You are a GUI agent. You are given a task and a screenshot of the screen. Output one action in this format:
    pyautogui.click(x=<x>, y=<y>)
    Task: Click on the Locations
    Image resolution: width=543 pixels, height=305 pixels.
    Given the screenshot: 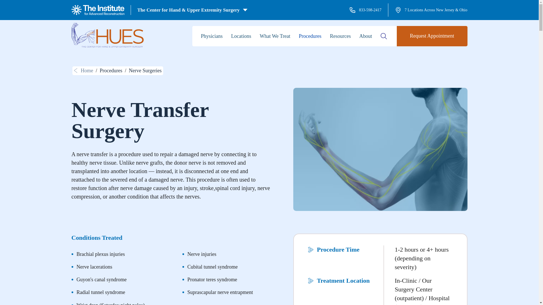 What is the action you would take?
    pyautogui.click(x=241, y=36)
    